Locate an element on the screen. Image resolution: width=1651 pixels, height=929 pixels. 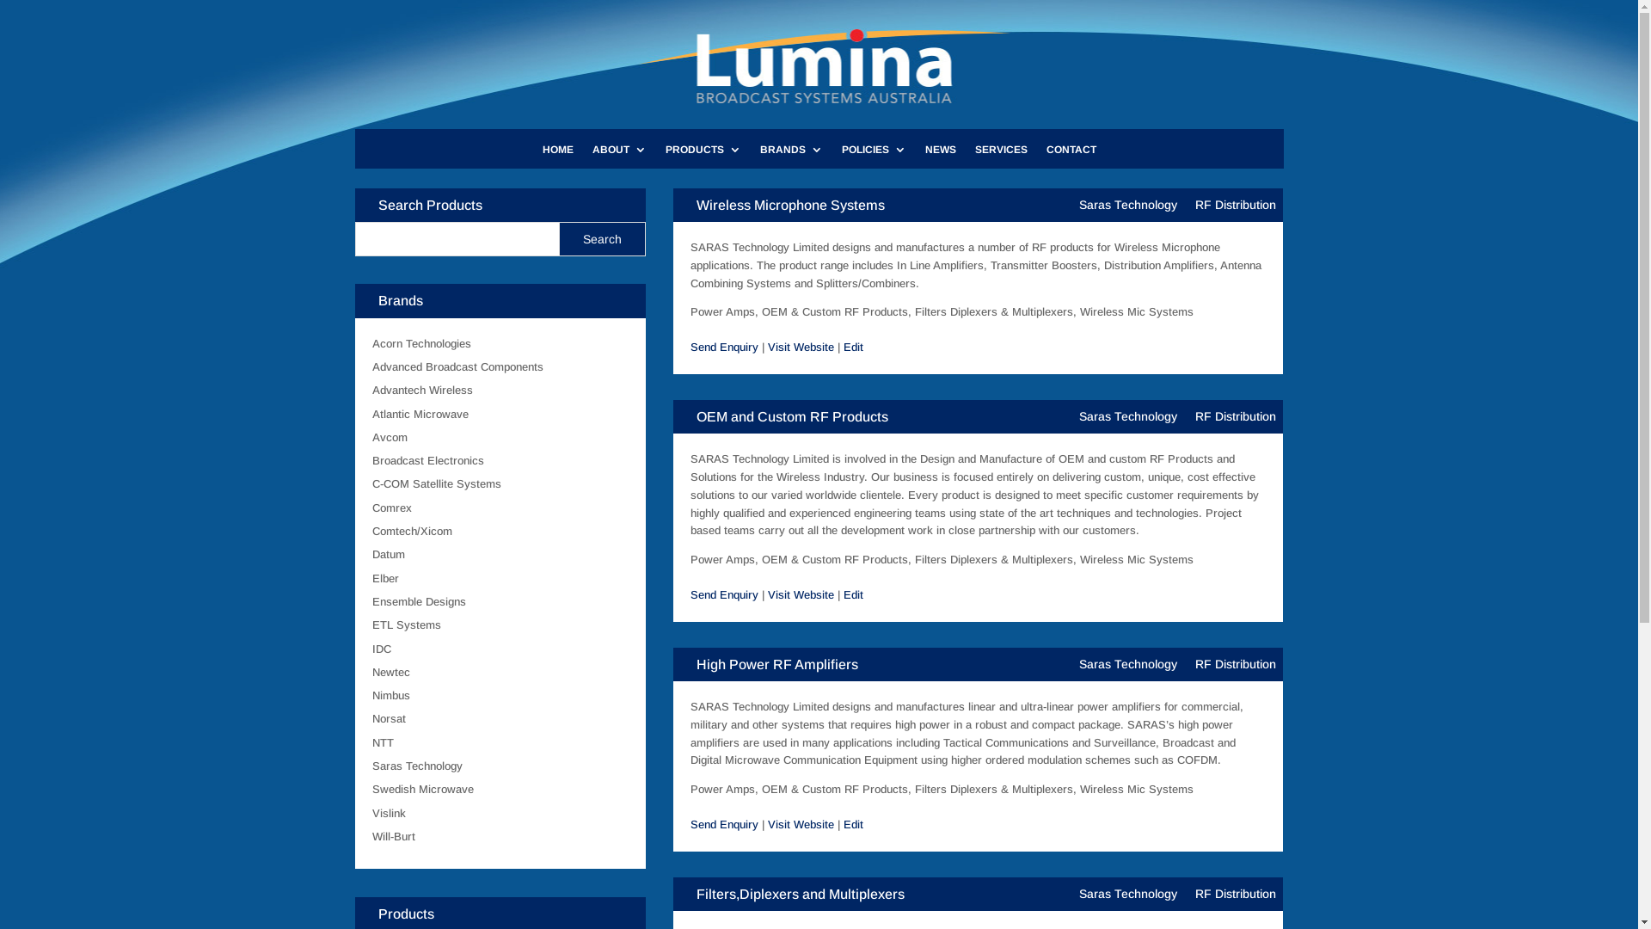
Advantech Wireless is located at coordinates (421, 391).